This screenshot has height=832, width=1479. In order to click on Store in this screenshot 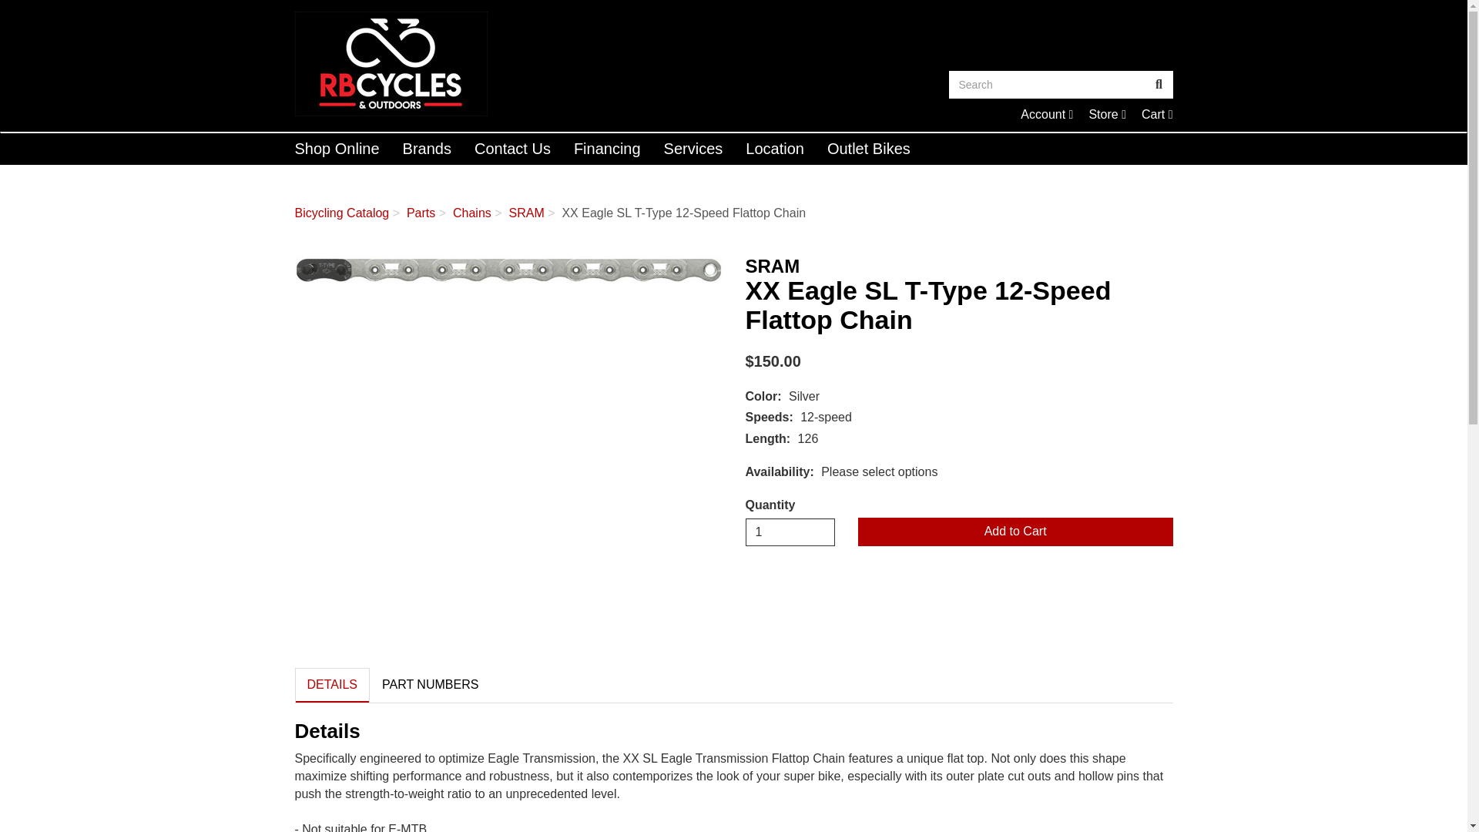, I will do `click(1046, 114)`.